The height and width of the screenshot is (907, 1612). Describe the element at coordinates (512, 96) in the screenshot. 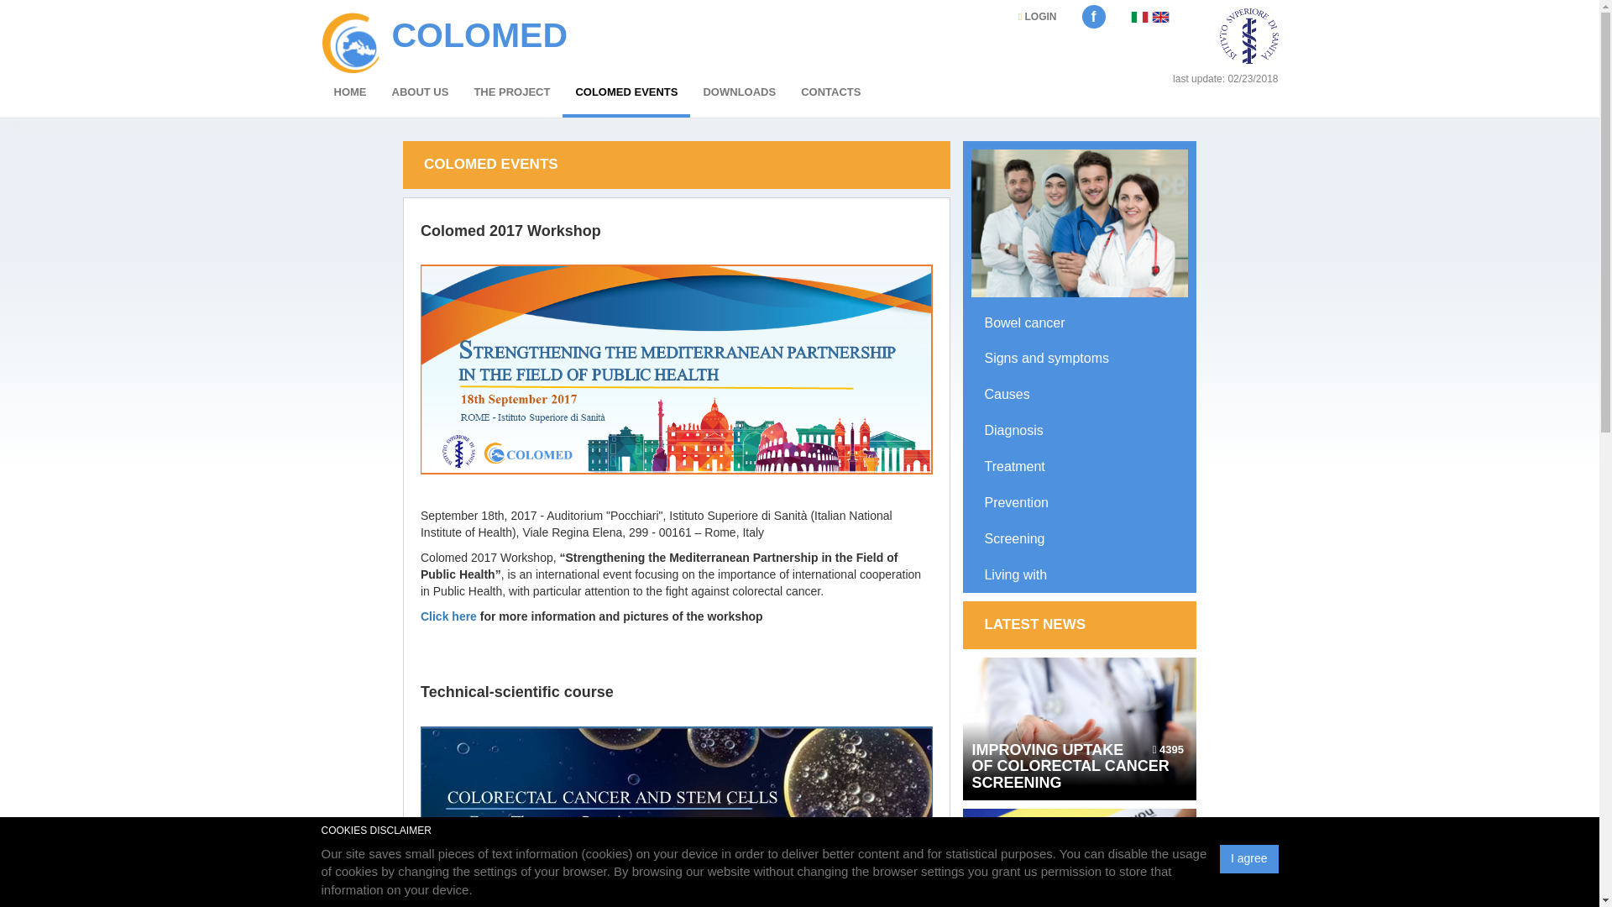

I see `THE PROJECT` at that location.